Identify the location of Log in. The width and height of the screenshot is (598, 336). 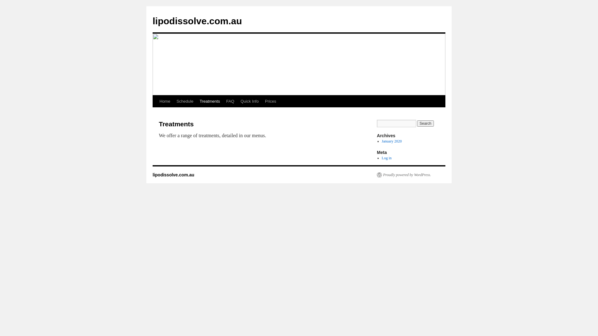
(387, 158).